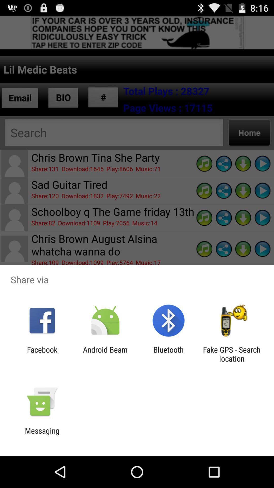 Image resolution: width=274 pixels, height=488 pixels. What do you see at coordinates (42, 354) in the screenshot?
I see `turn on icon to the left of the android beam app` at bounding box center [42, 354].